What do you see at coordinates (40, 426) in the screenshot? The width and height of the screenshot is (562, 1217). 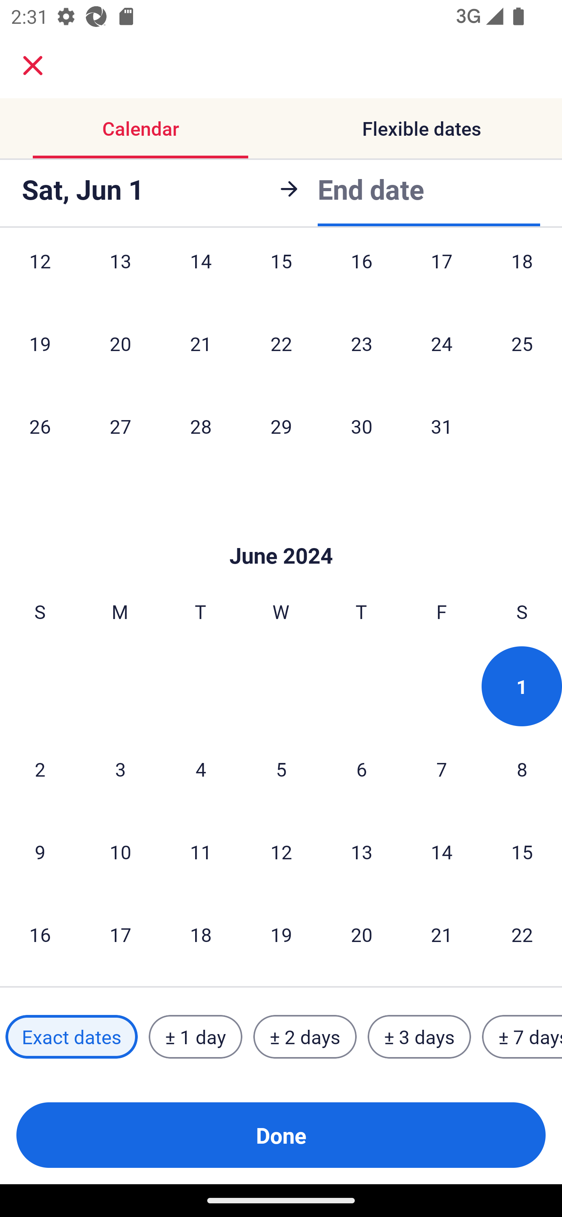 I see `26 Sunday, May 26, 2024` at bounding box center [40, 426].